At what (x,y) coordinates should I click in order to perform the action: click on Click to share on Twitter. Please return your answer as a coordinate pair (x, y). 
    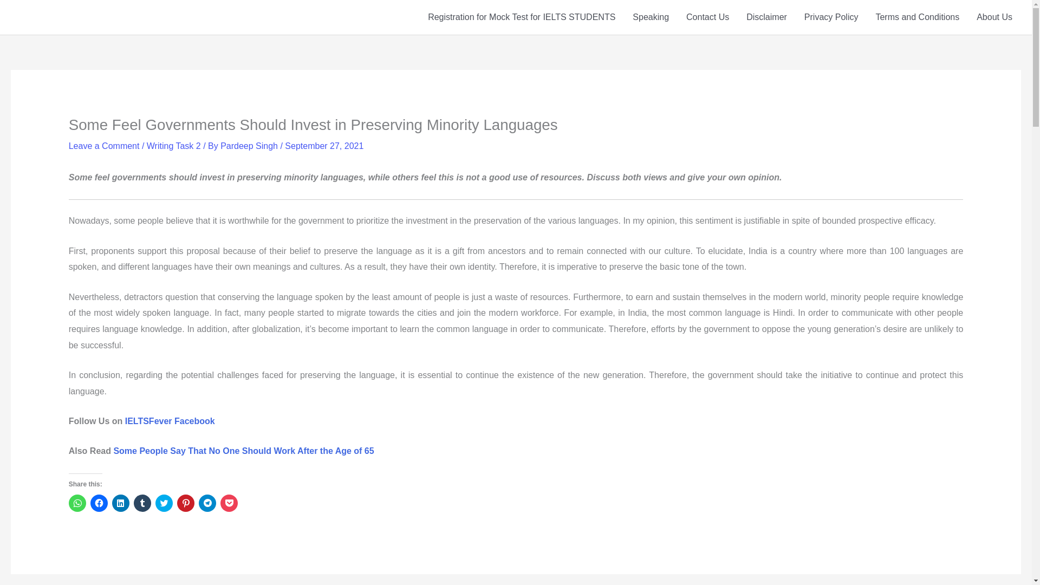
    Looking at the image, I should click on (164, 503).